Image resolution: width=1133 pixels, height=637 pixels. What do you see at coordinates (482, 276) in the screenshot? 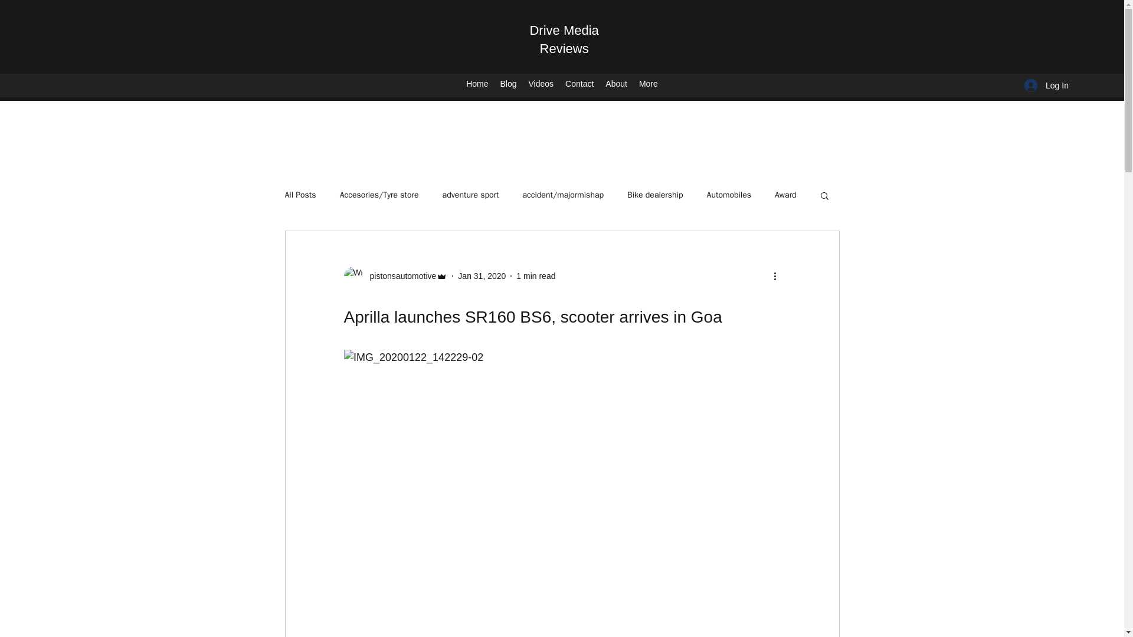
I see `Jan 31, 2020` at bounding box center [482, 276].